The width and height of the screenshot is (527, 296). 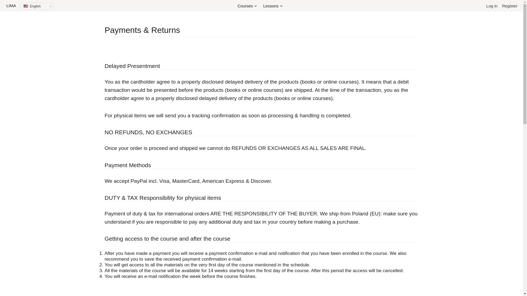 What do you see at coordinates (37, 6) in the screenshot?
I see `English` at bounding box center [37, 6].